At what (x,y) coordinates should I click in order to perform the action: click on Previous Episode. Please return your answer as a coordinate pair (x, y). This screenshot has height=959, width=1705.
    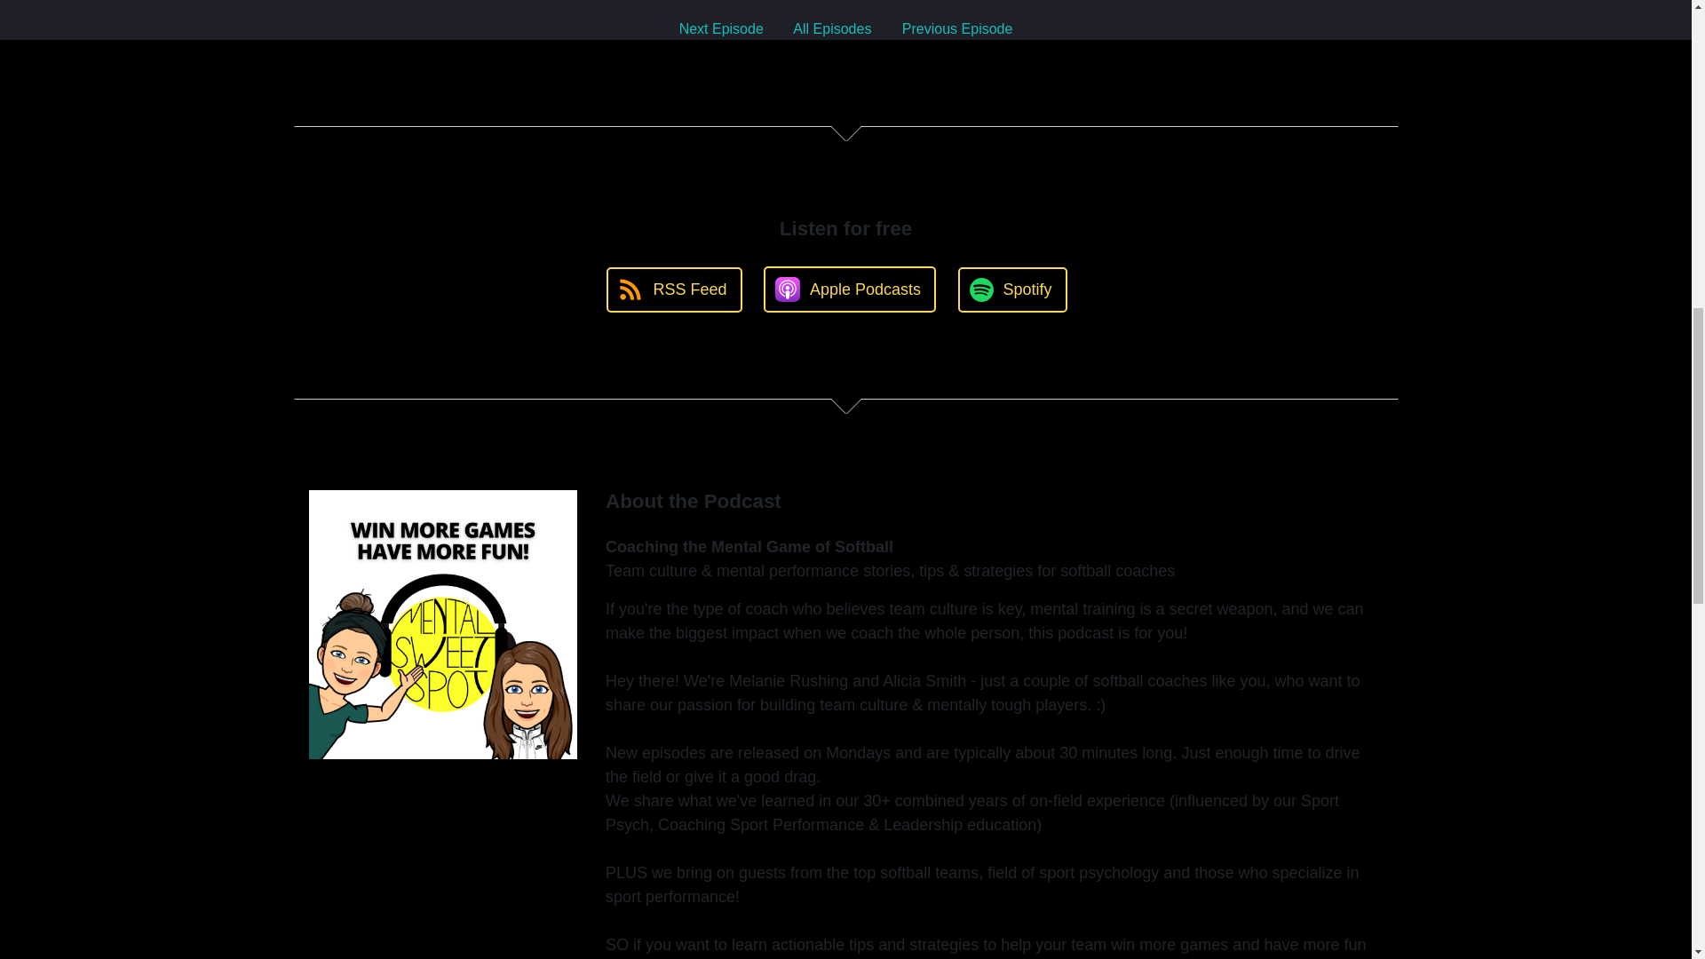
    Looking at the image, I should click on (957, 28).